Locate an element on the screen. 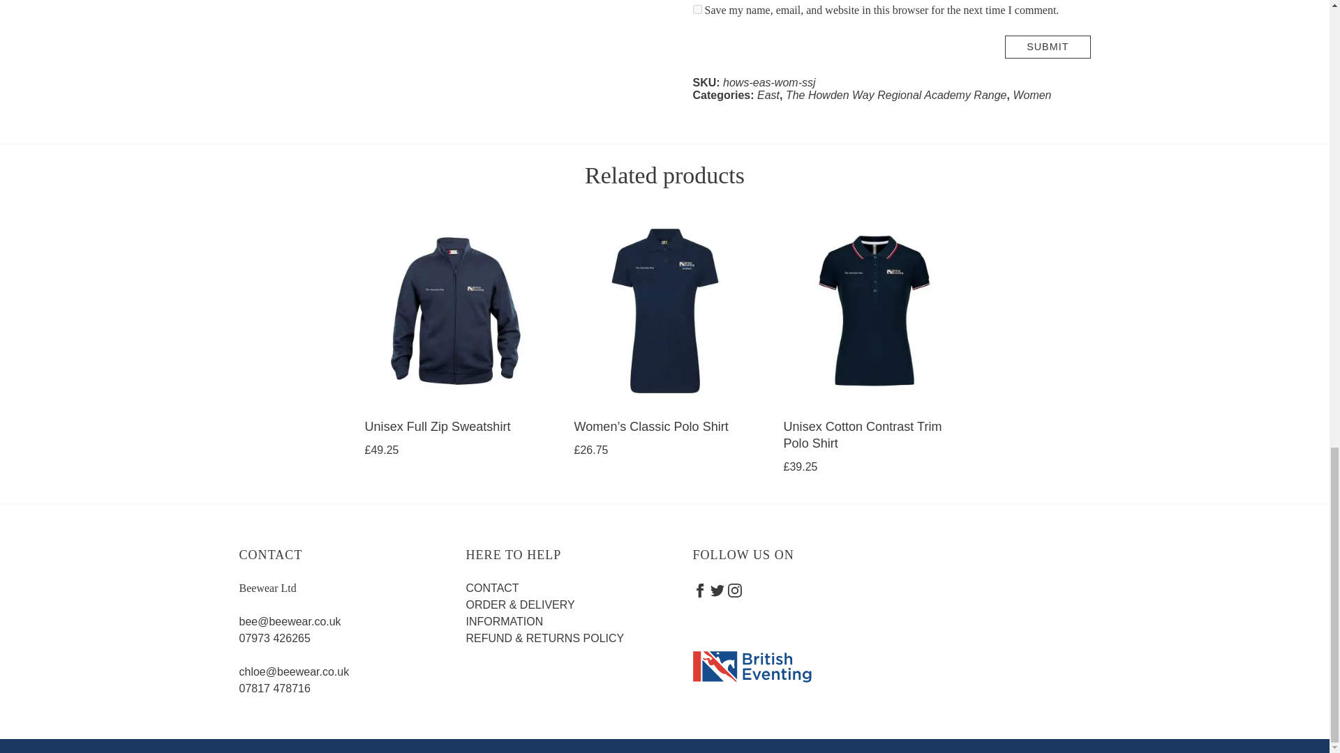 This screenshot has width=1340, height=753. The Howden Way Regional Academy Range is located at coordinates (896, 95).